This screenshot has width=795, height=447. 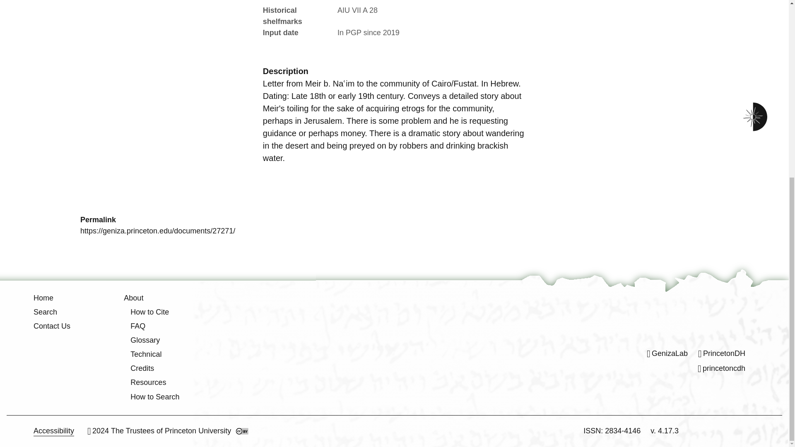 What do you see at coordinates (137, 326) in the screenshot?
I see `FAQ` at bounding box center [137, 326].